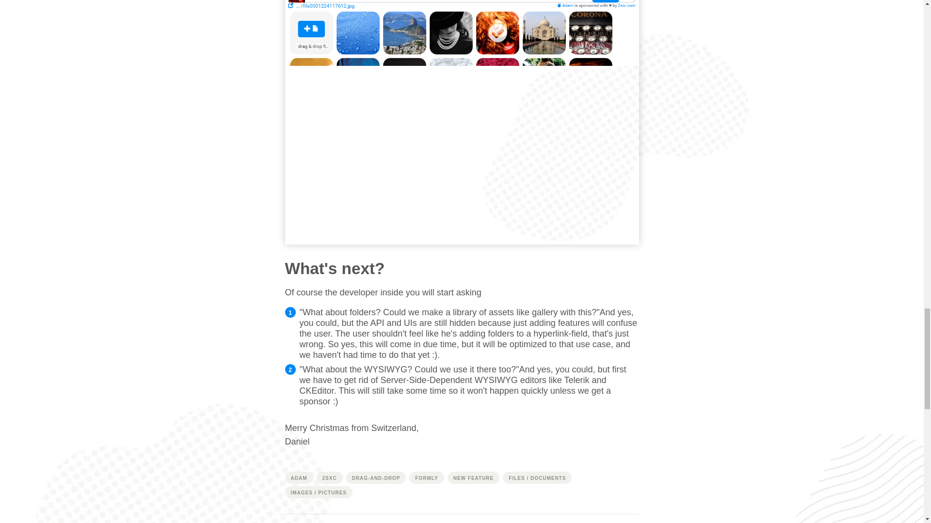 The width and height of the screenshot is (931, 523). Describe the element at coordinates (474, 477) in the screenshot. I see `NEW FEATURE` at that location.